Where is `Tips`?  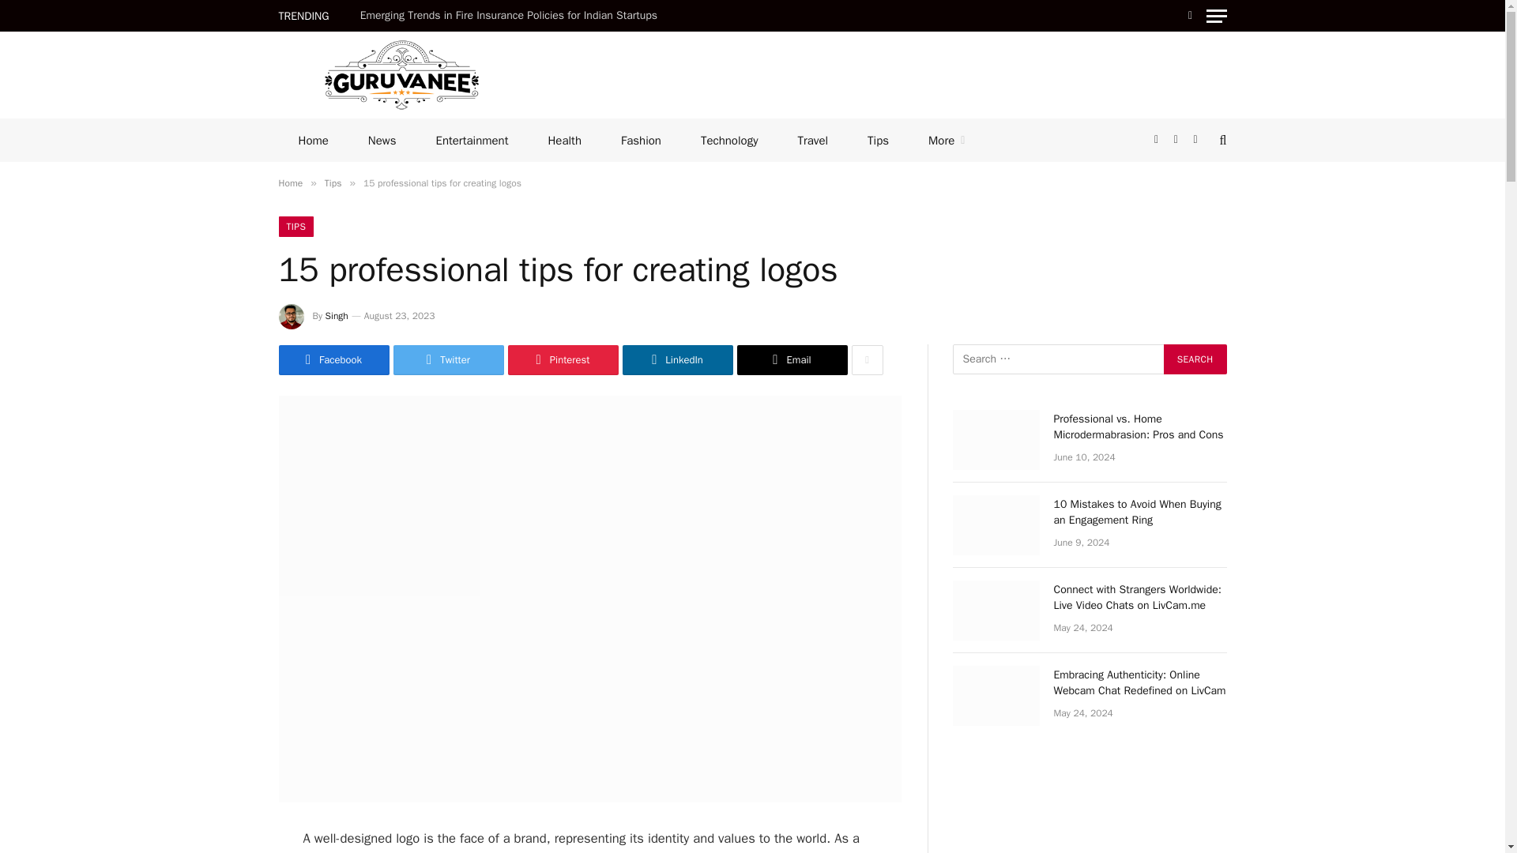 Tips is located at coordinates (879, 141).